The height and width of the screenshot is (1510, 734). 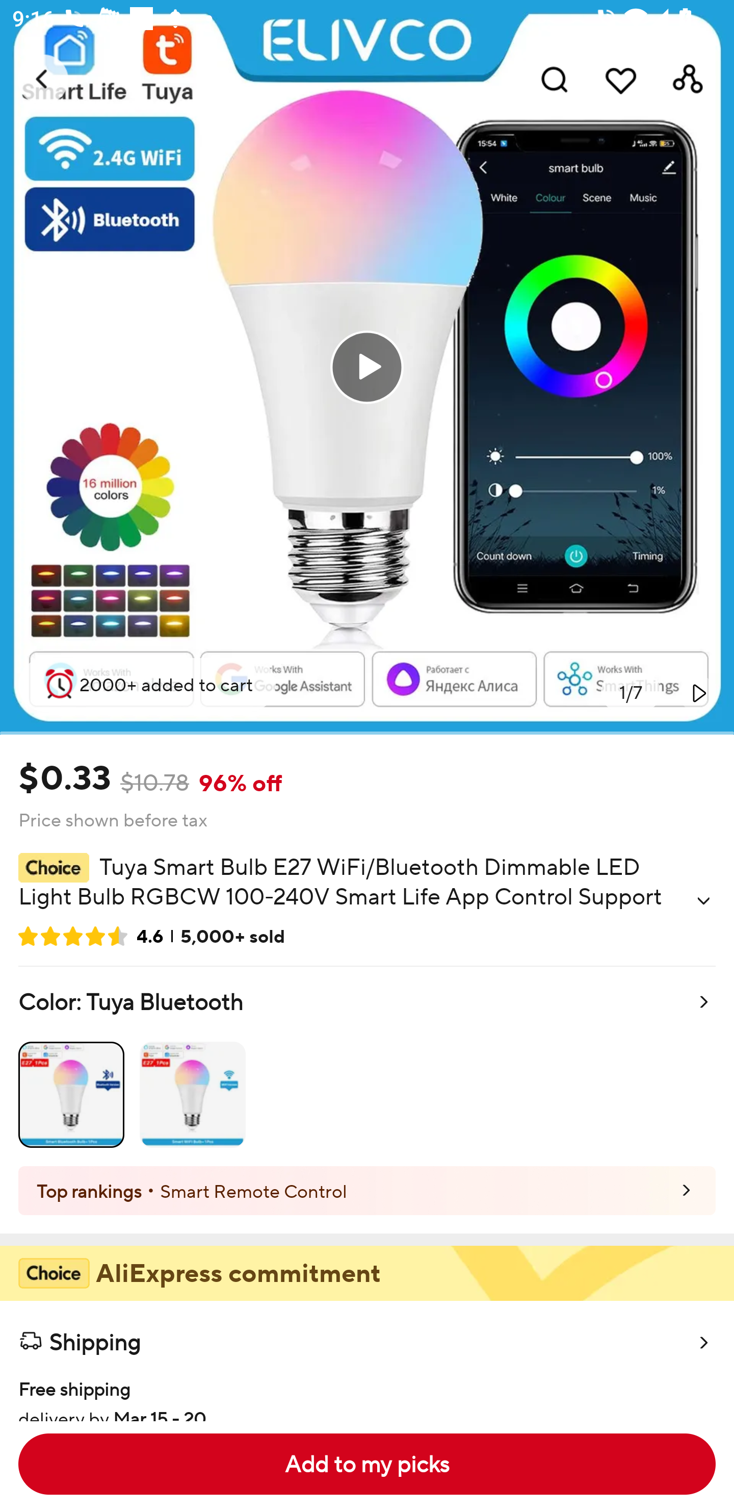 I want to click on Add to my picks, so click(x=367, y=1464).